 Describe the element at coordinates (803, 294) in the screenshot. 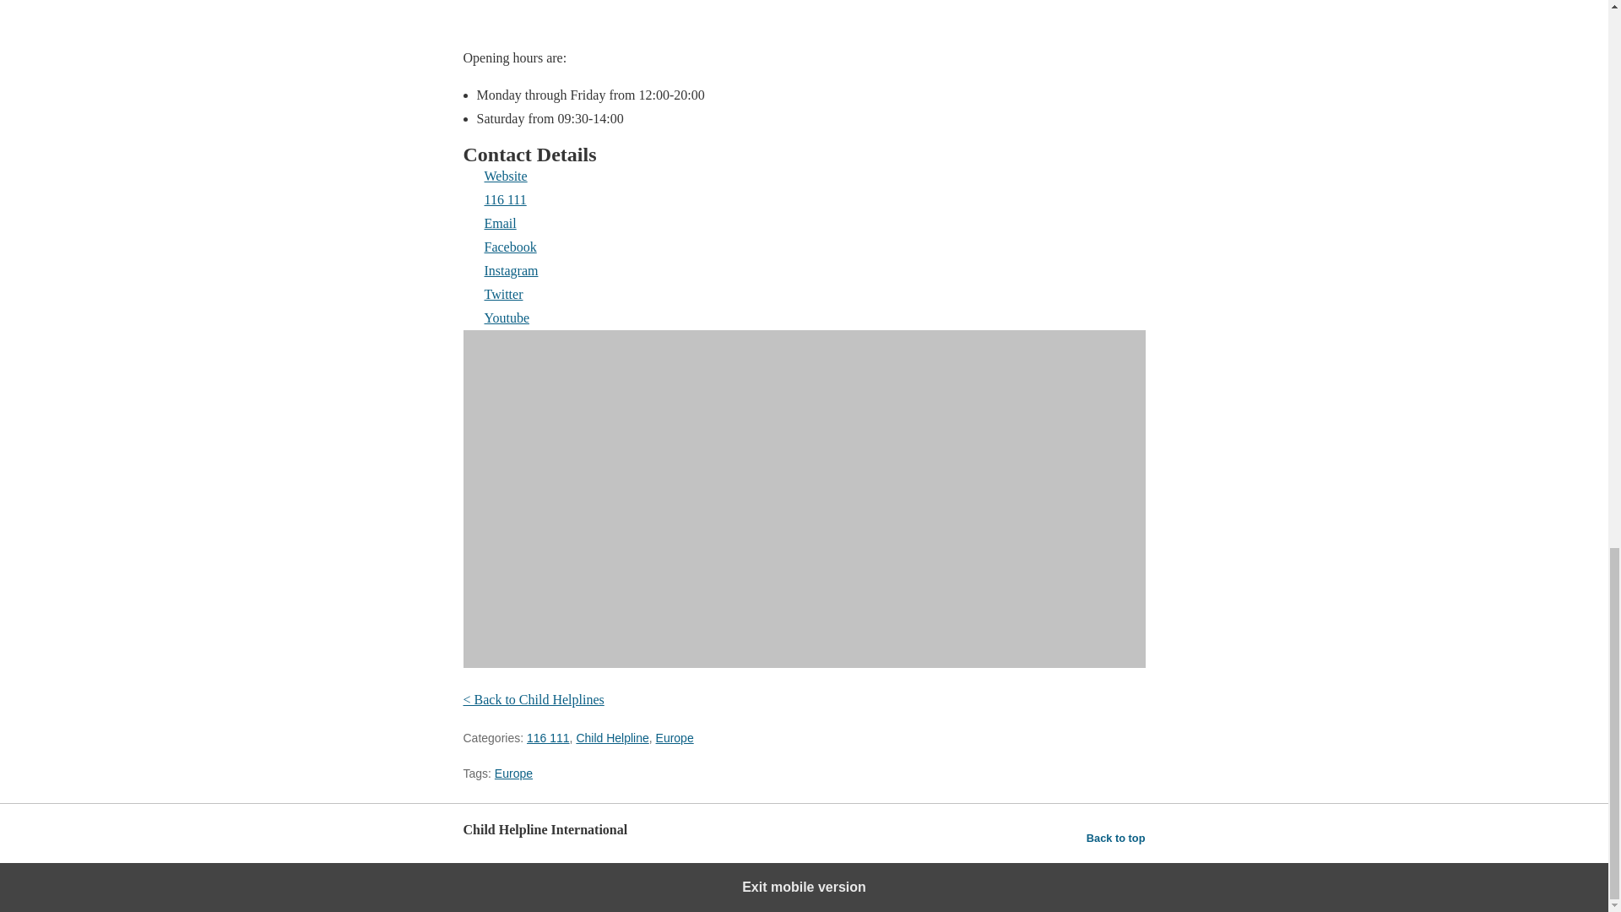

I see `Twitter` at that location.